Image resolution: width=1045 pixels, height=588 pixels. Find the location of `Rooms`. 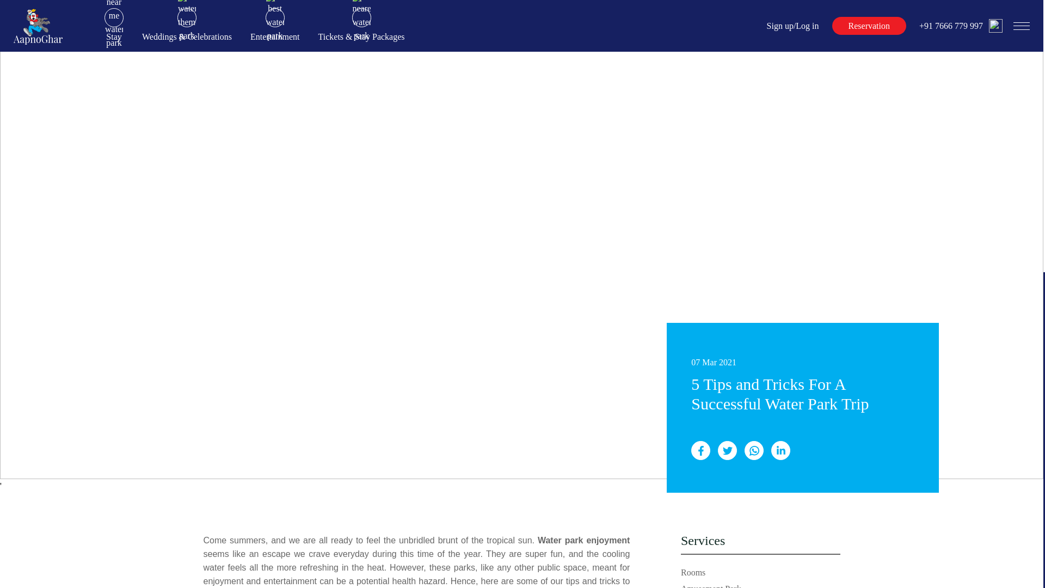

Rooms is located at coordinates (693, 572).